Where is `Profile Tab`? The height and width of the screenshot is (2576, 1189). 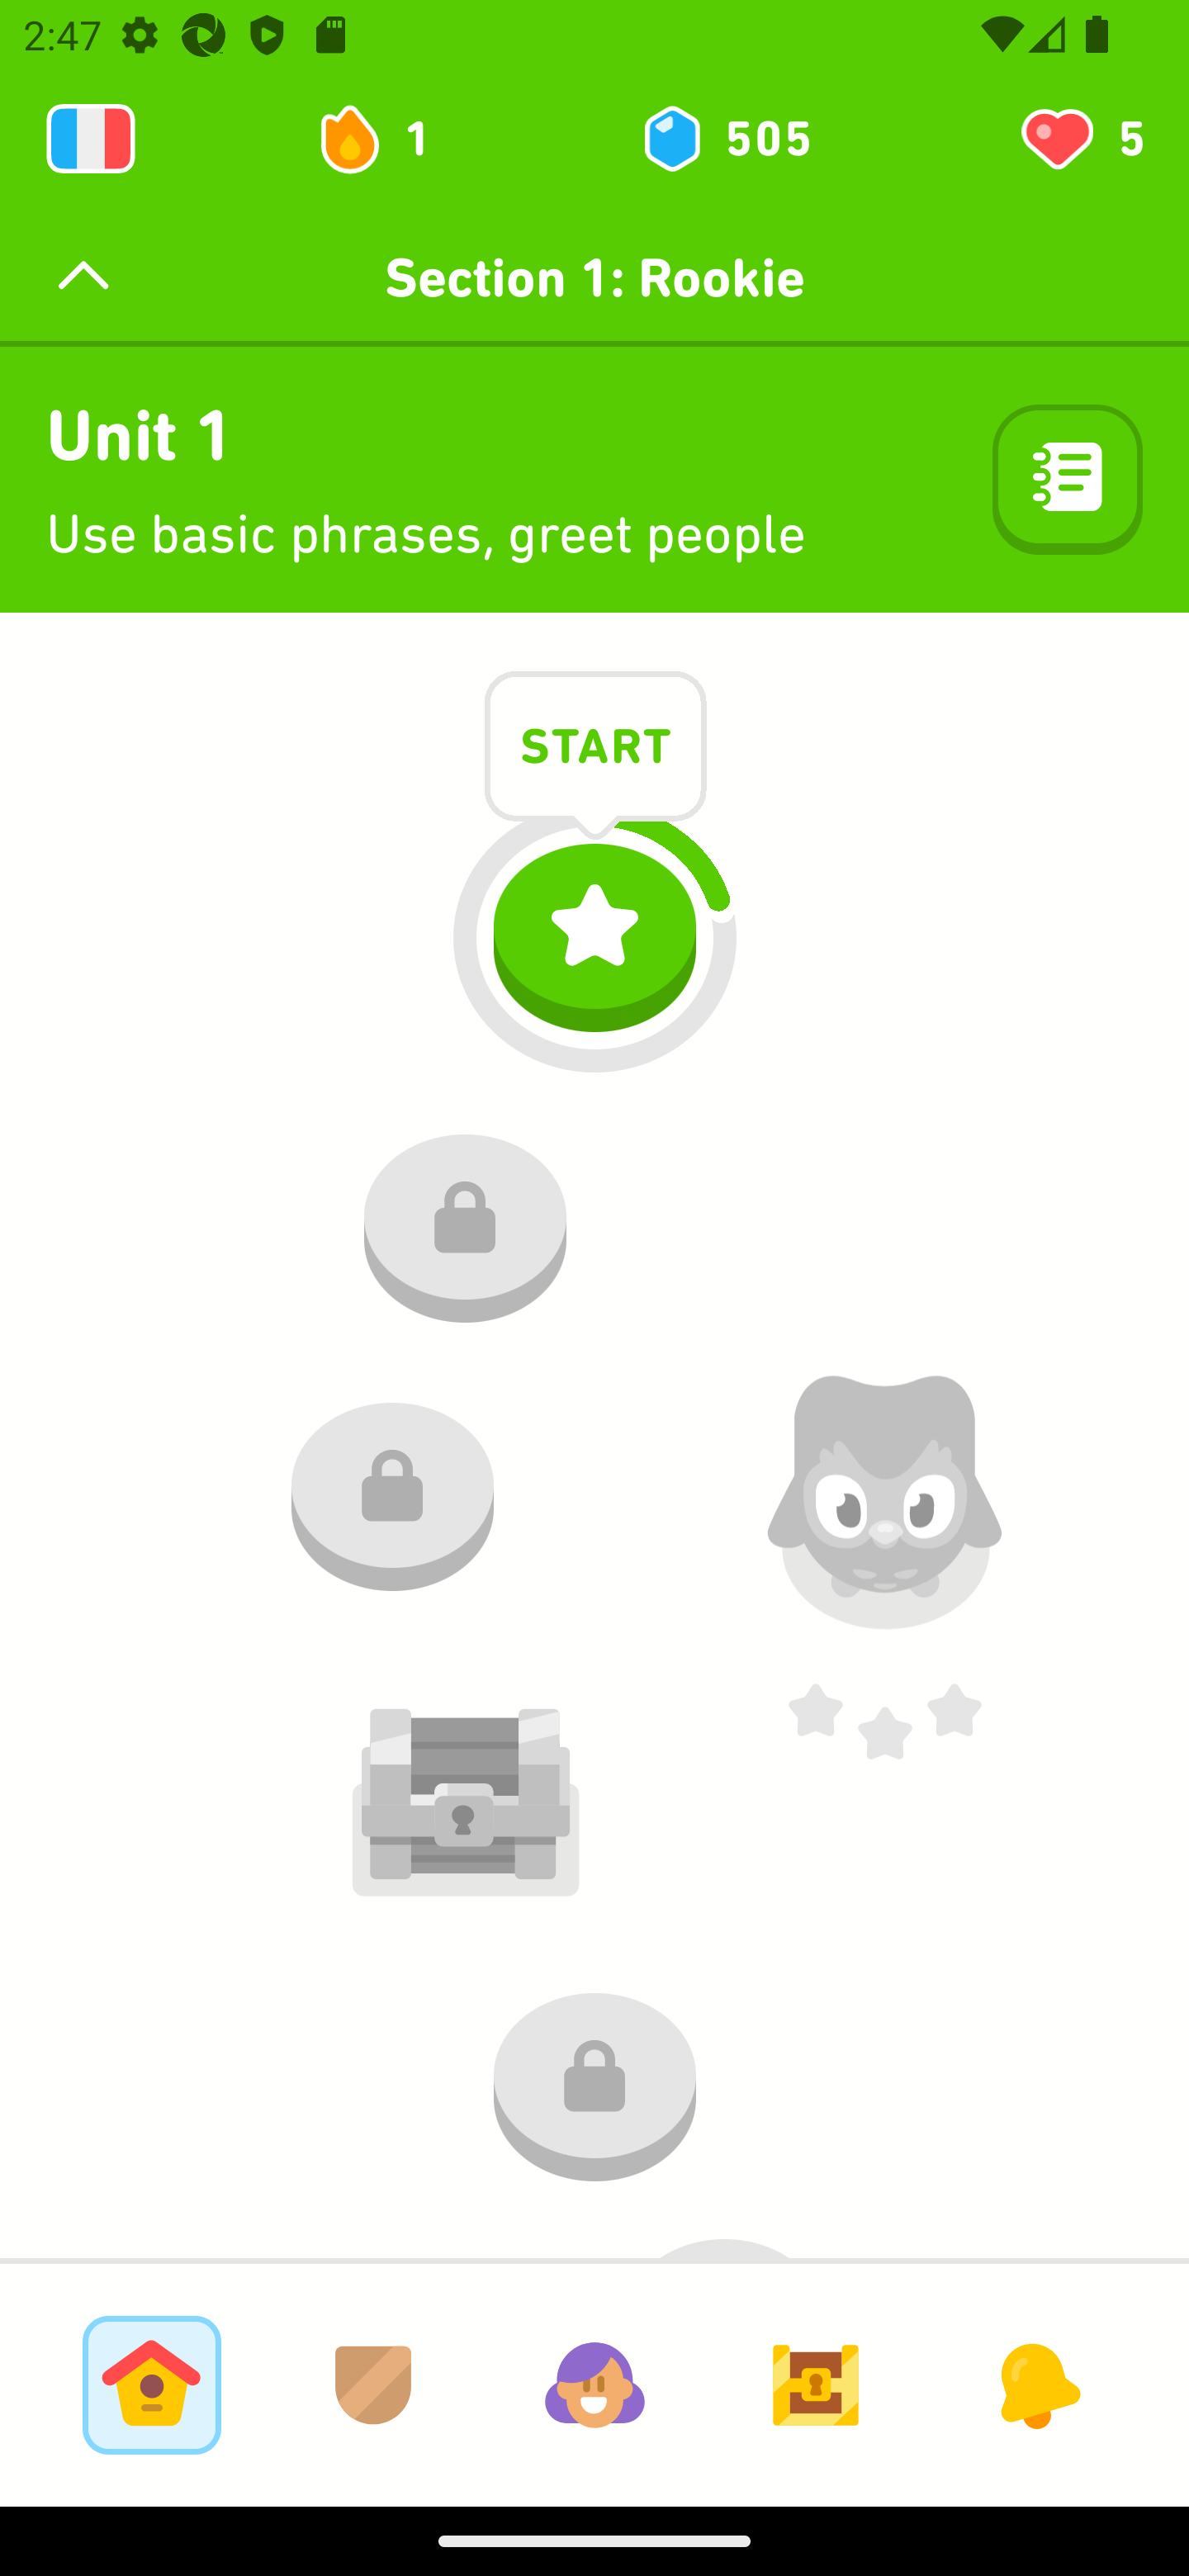 Profile Tab is located at coordinates (594, 2384).